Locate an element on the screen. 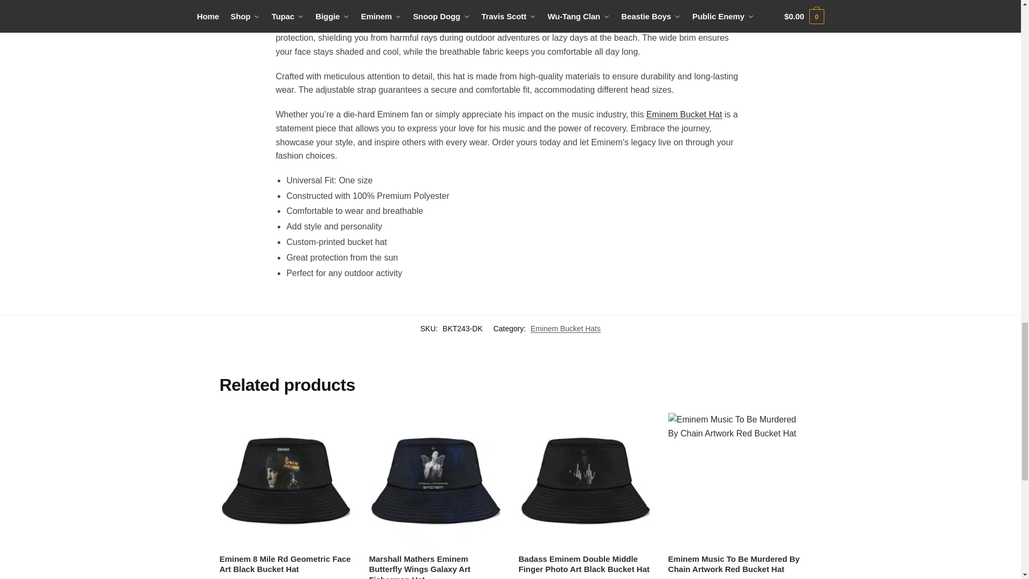 Image resolution: width=1029 pixels, height=579 pixels. Eminem 8 Mile Rd Geometric Face Art Black Bucket Hat is located at coordinates (286, 479).